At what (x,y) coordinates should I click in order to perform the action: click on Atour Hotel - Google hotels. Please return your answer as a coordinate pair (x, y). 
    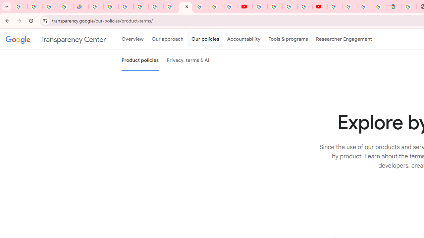
    Looking at the image, I should click on (394, 7).